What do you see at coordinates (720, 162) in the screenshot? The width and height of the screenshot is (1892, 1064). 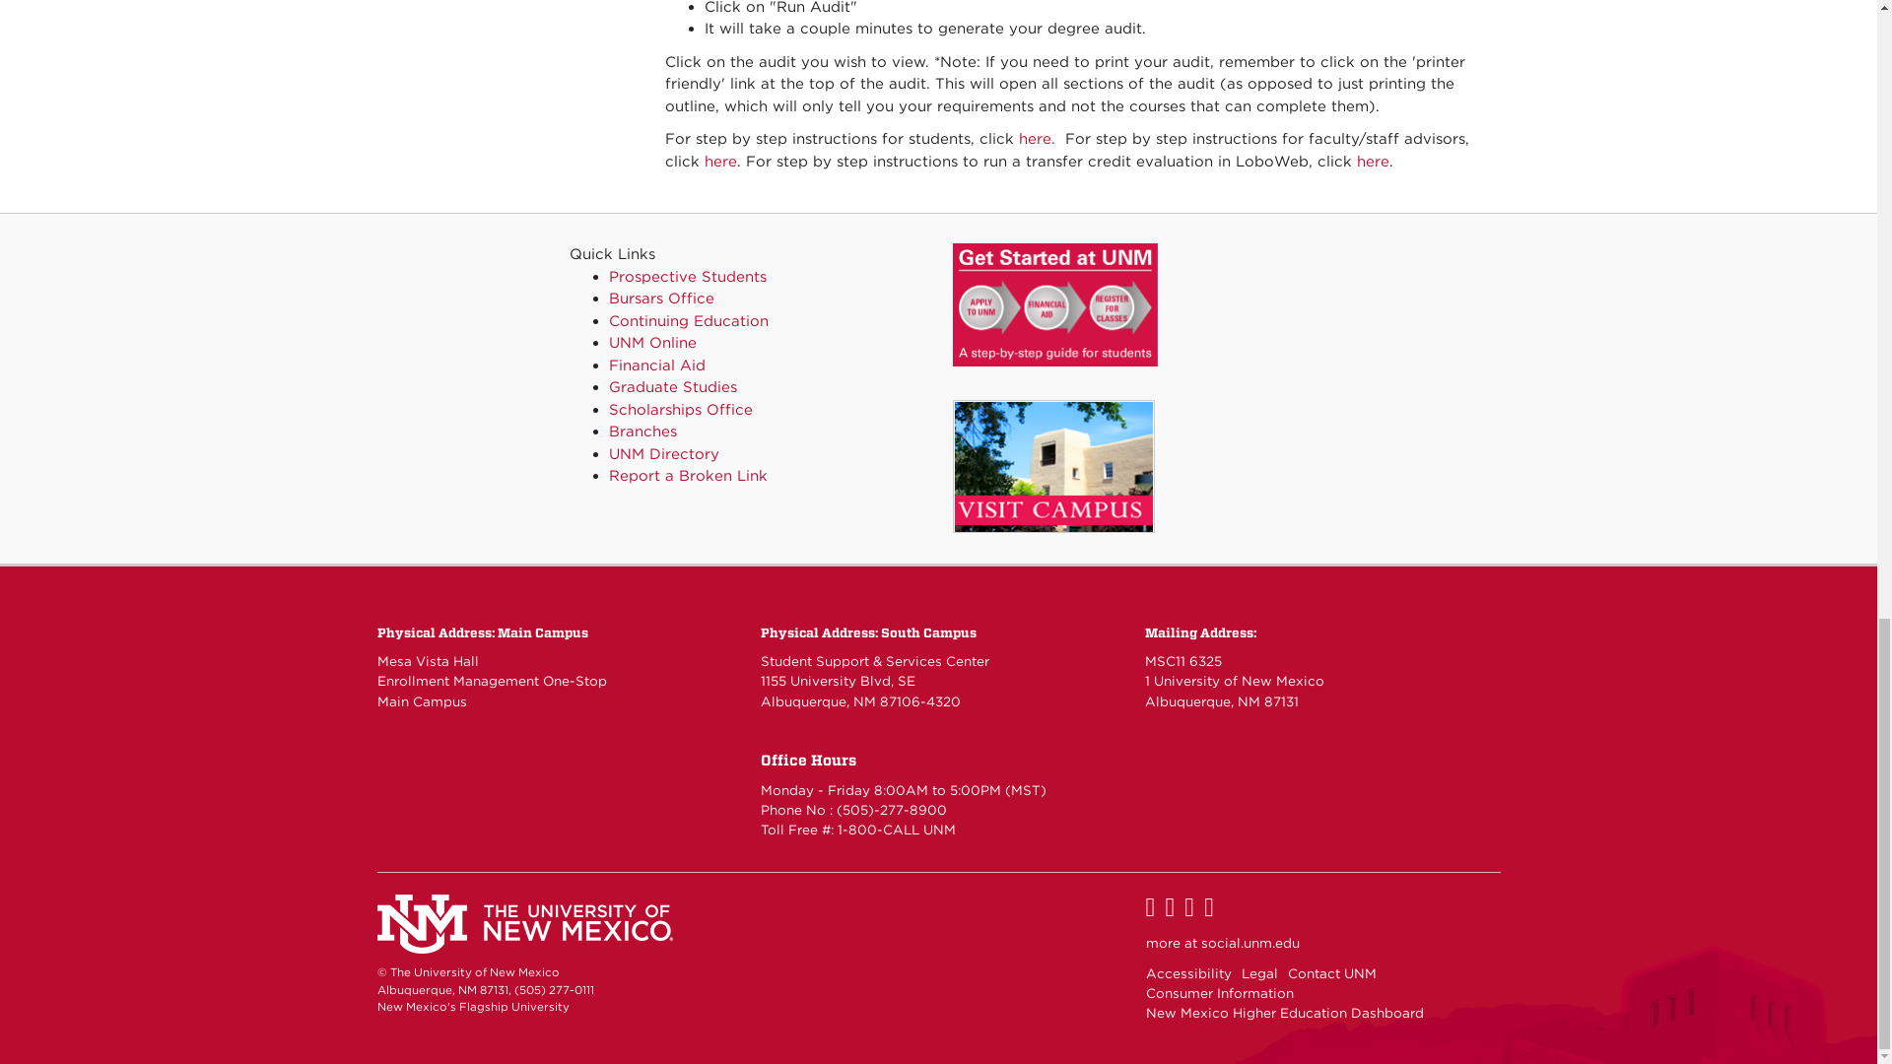 I see `here` at bounding box center [720, 162].